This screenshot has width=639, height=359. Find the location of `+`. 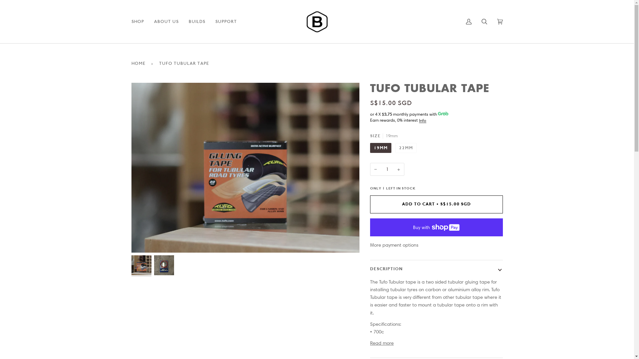

+ is located at coordinates (399, 170).